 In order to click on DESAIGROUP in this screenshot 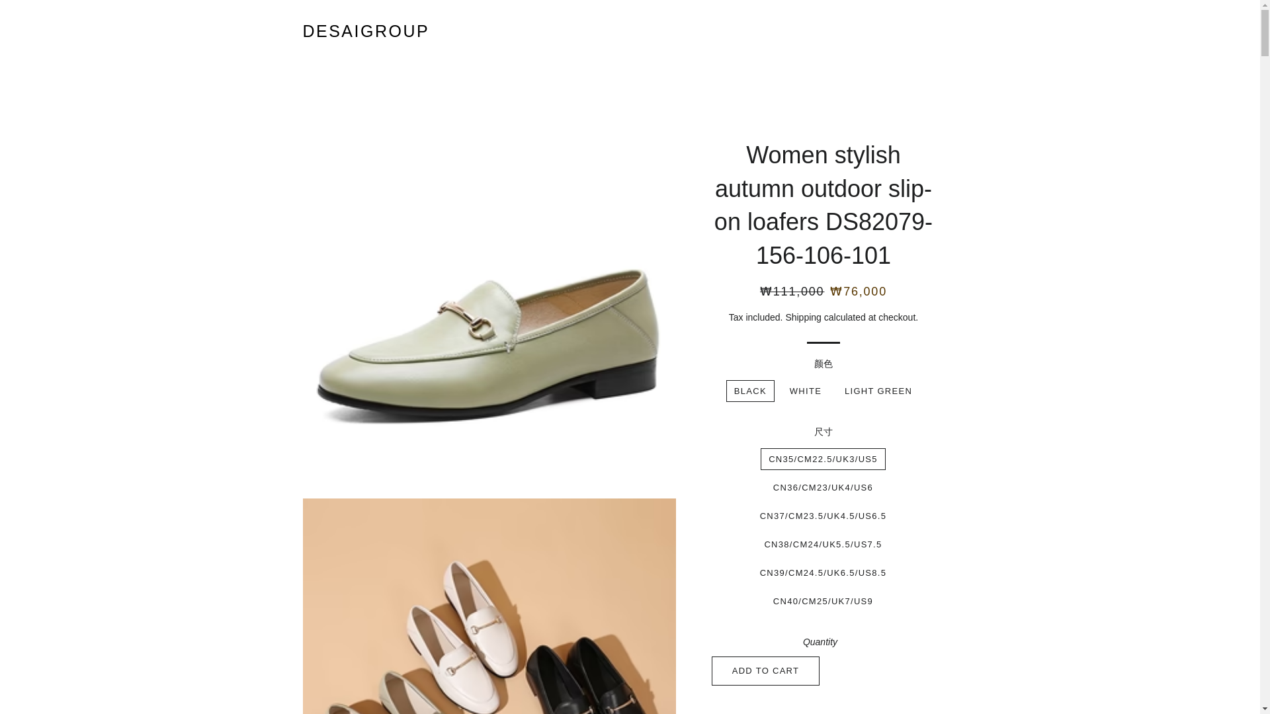, I will do `click(366, 31)`.